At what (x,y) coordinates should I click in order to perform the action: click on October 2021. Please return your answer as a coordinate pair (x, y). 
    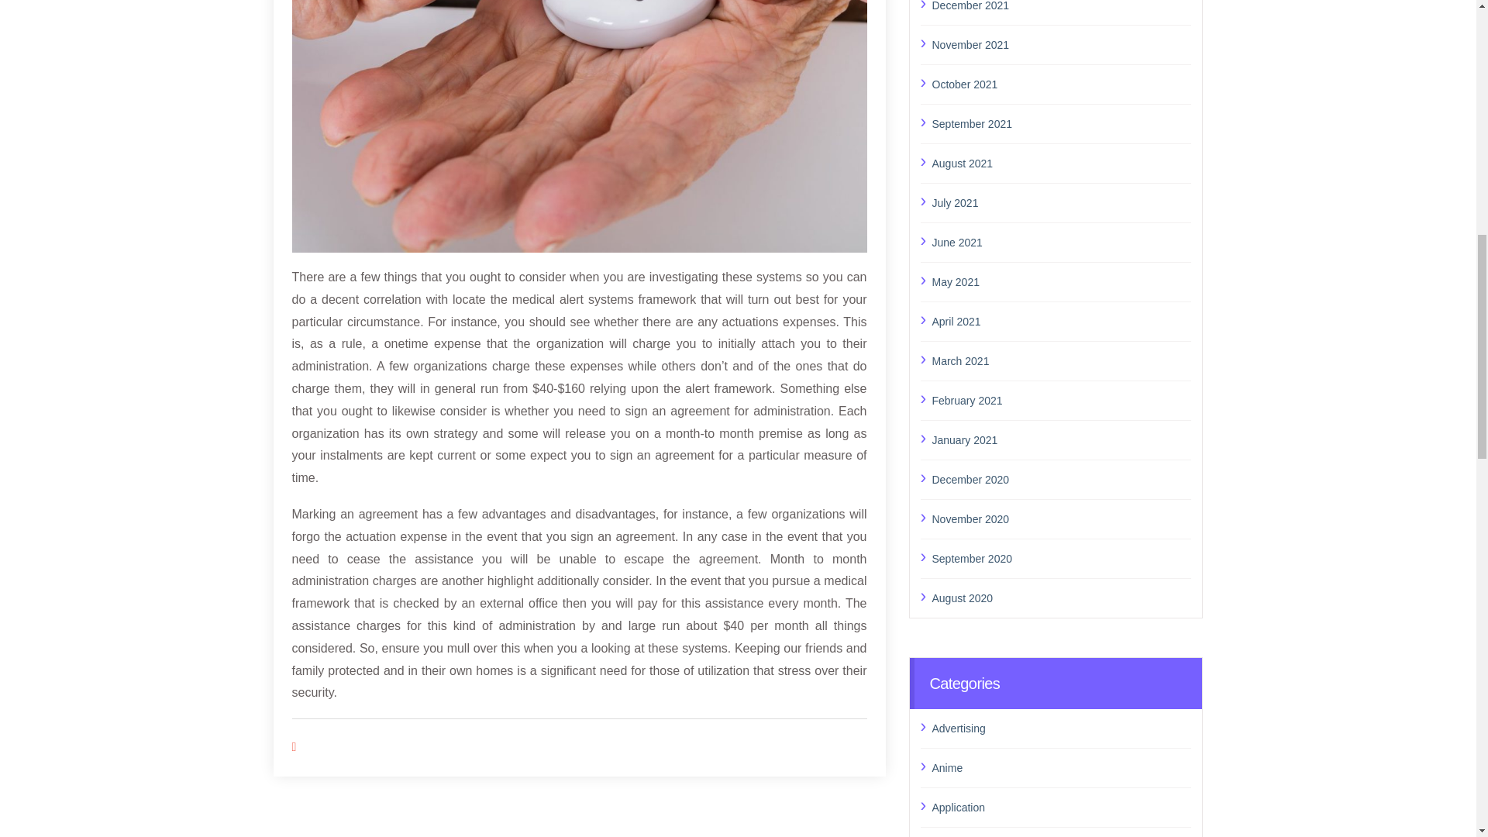
    Looking at the image, I should click on (1061, 84).